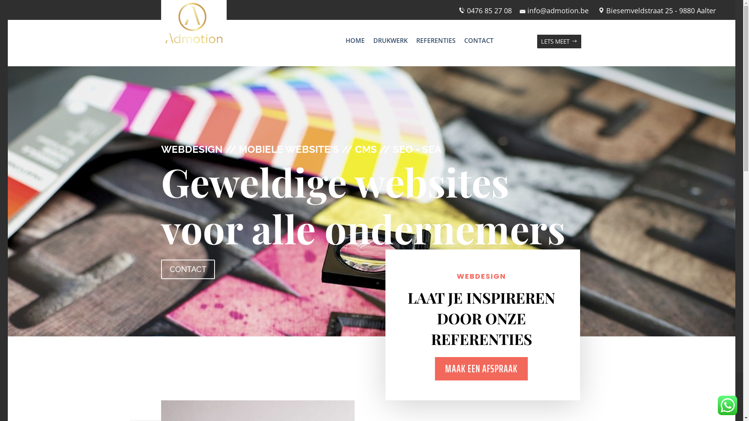 This screenshot has width=749, height=421. I want to click on HOME, so click(355, 42).